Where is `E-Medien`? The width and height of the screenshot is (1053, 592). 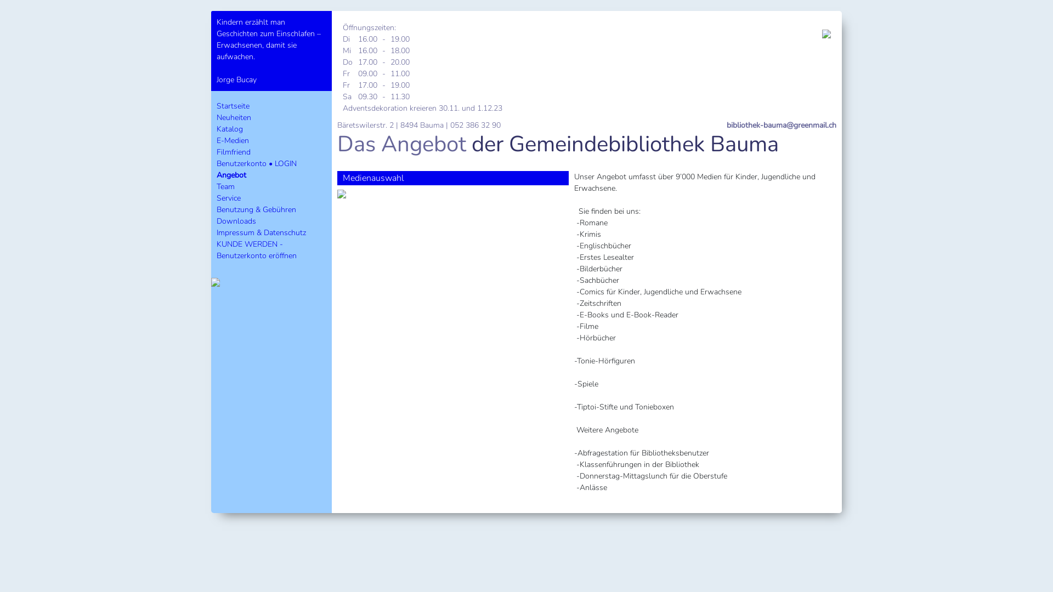
E-Medien is located at coordinates (233, 140).